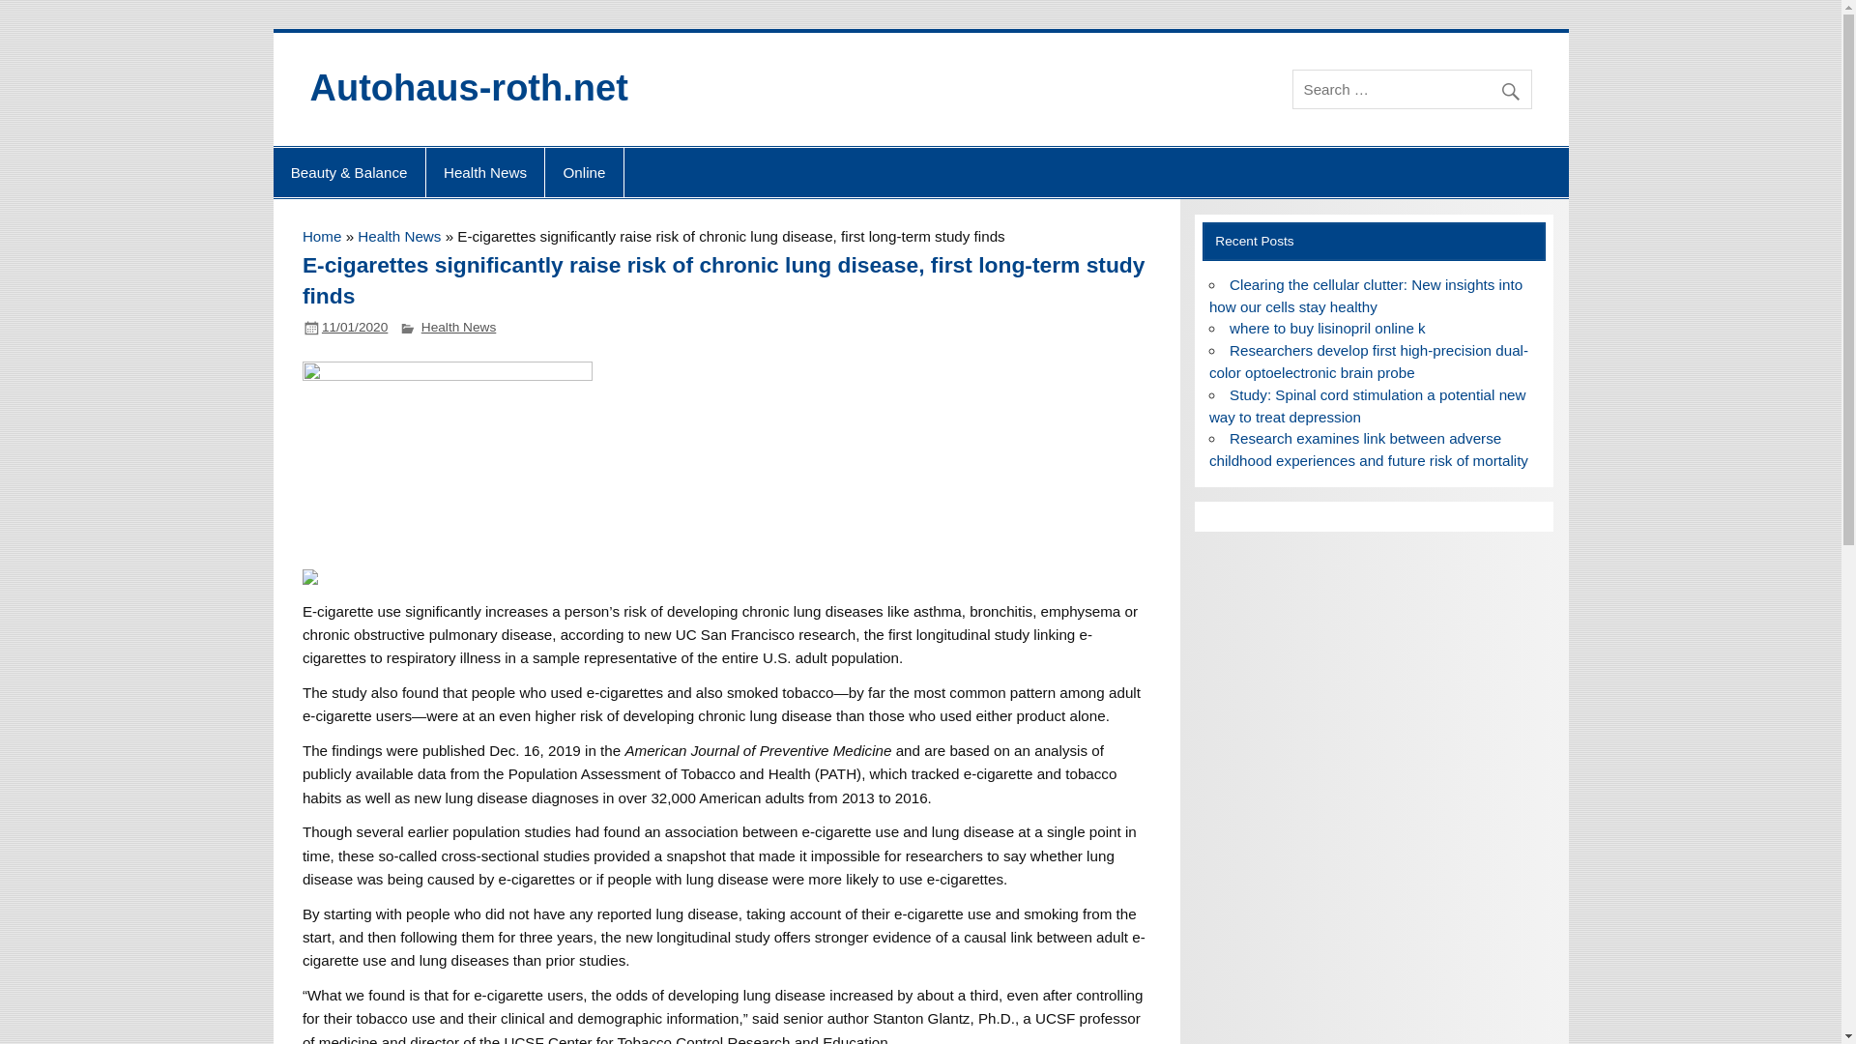 The width and height of the screenshot is (1856, 1044). Describe the element at coordinates (468, 88) in the screenshot. I see `Autohaus-roth.net` at that location.